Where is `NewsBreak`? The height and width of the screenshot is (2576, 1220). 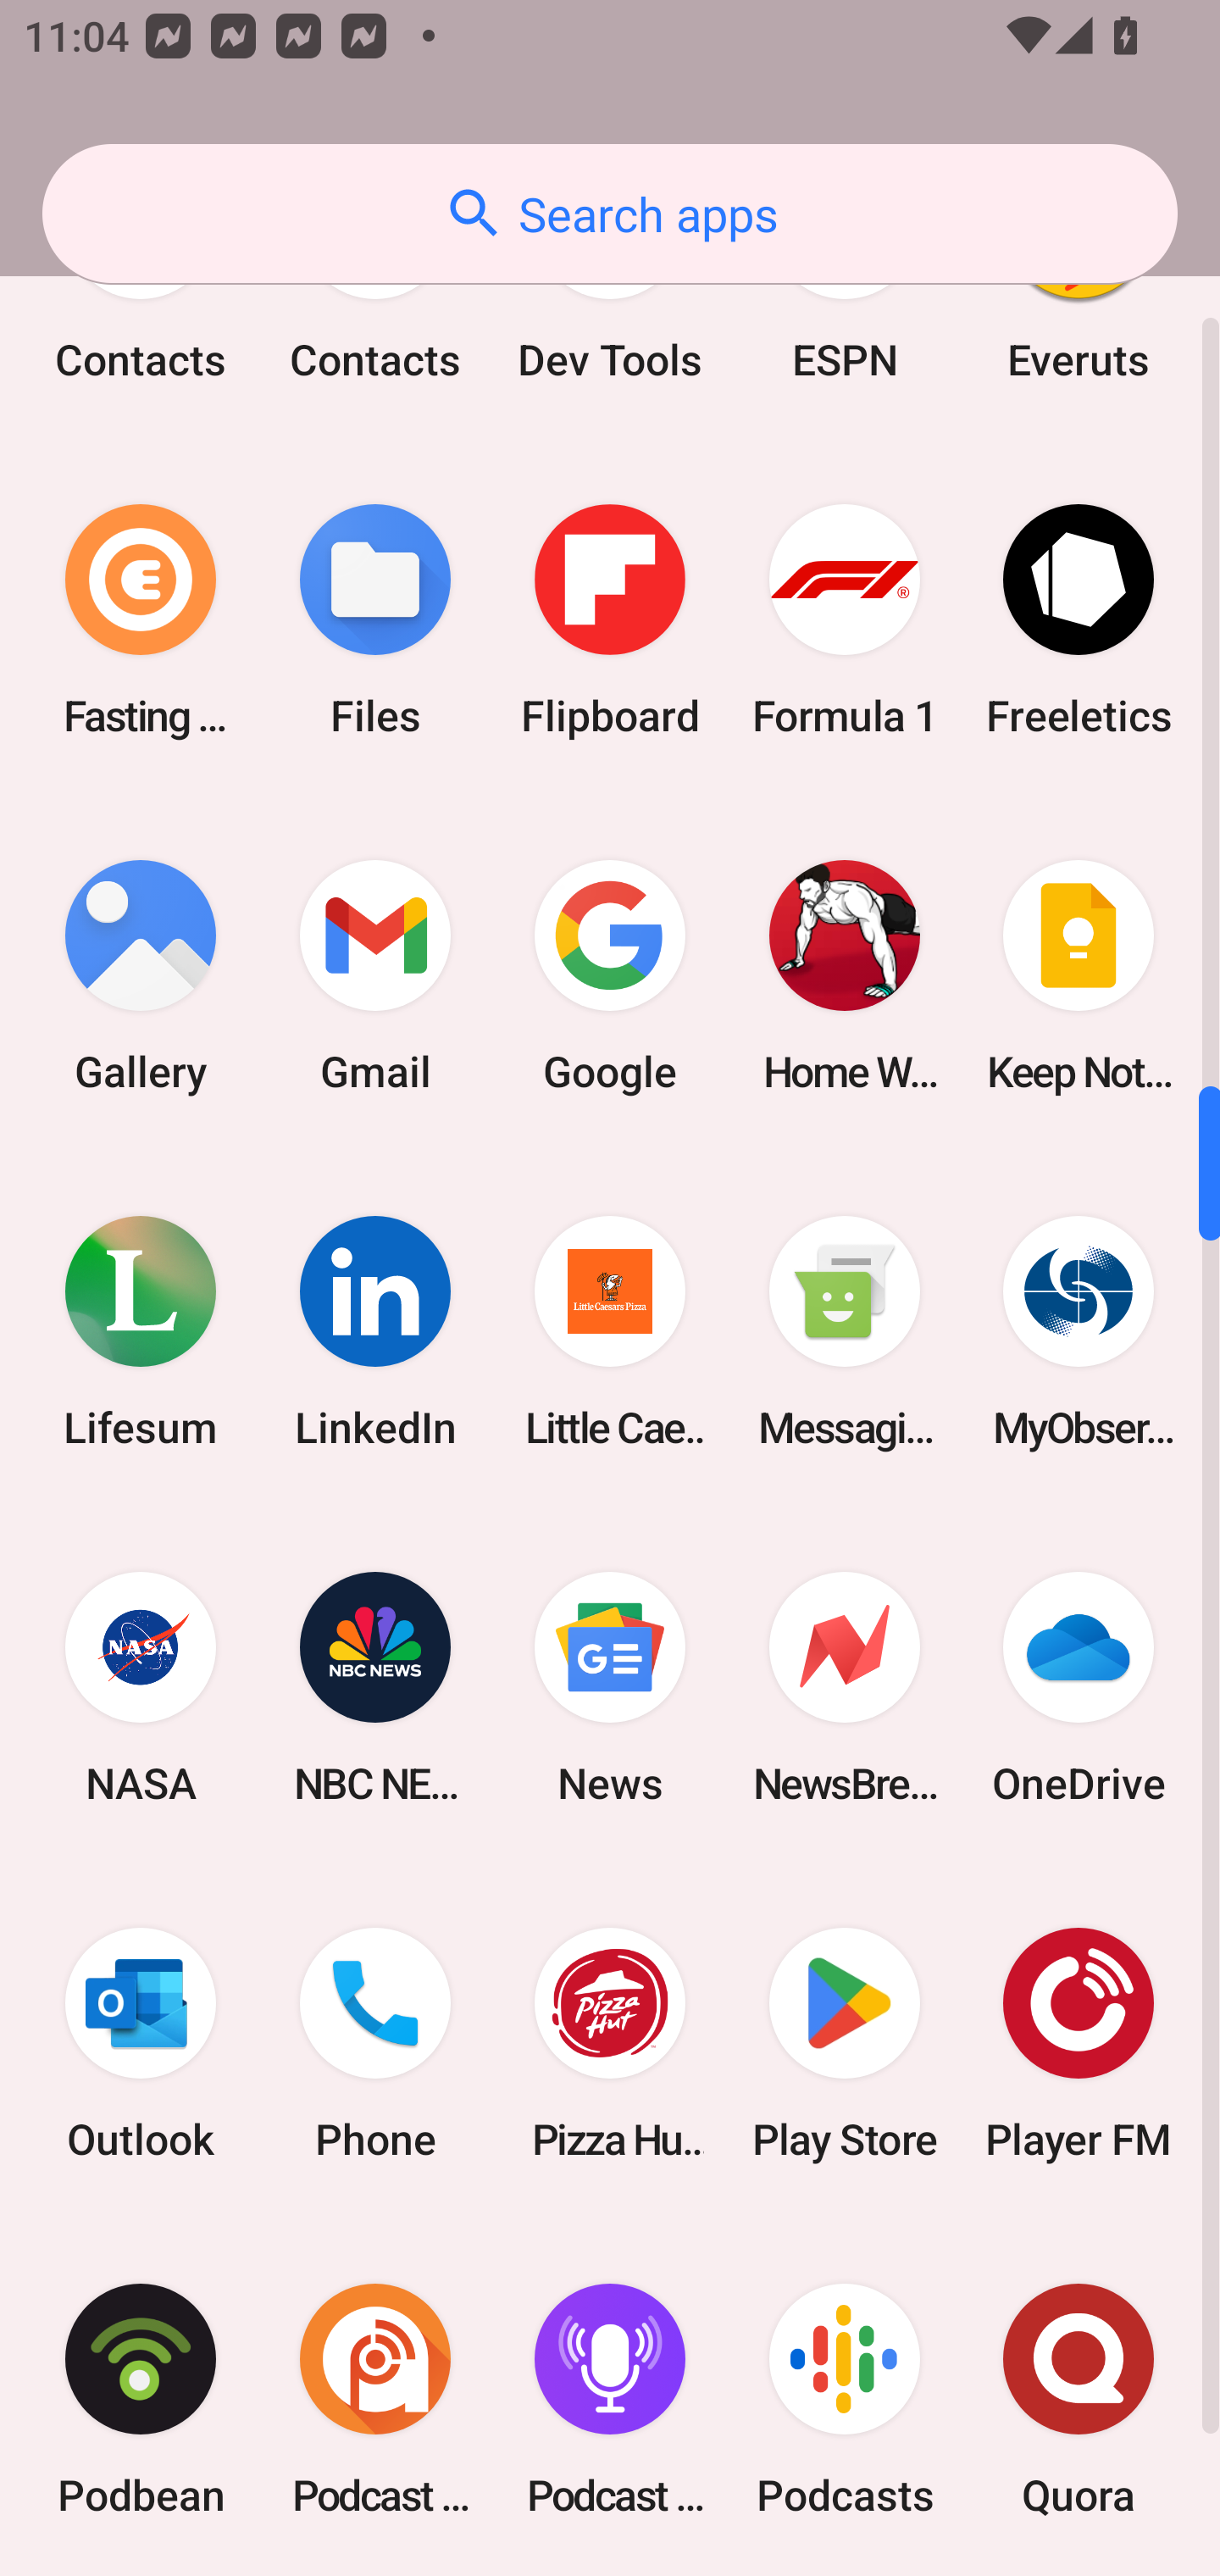 NewsBreak is located at coordinates (844, 1686).